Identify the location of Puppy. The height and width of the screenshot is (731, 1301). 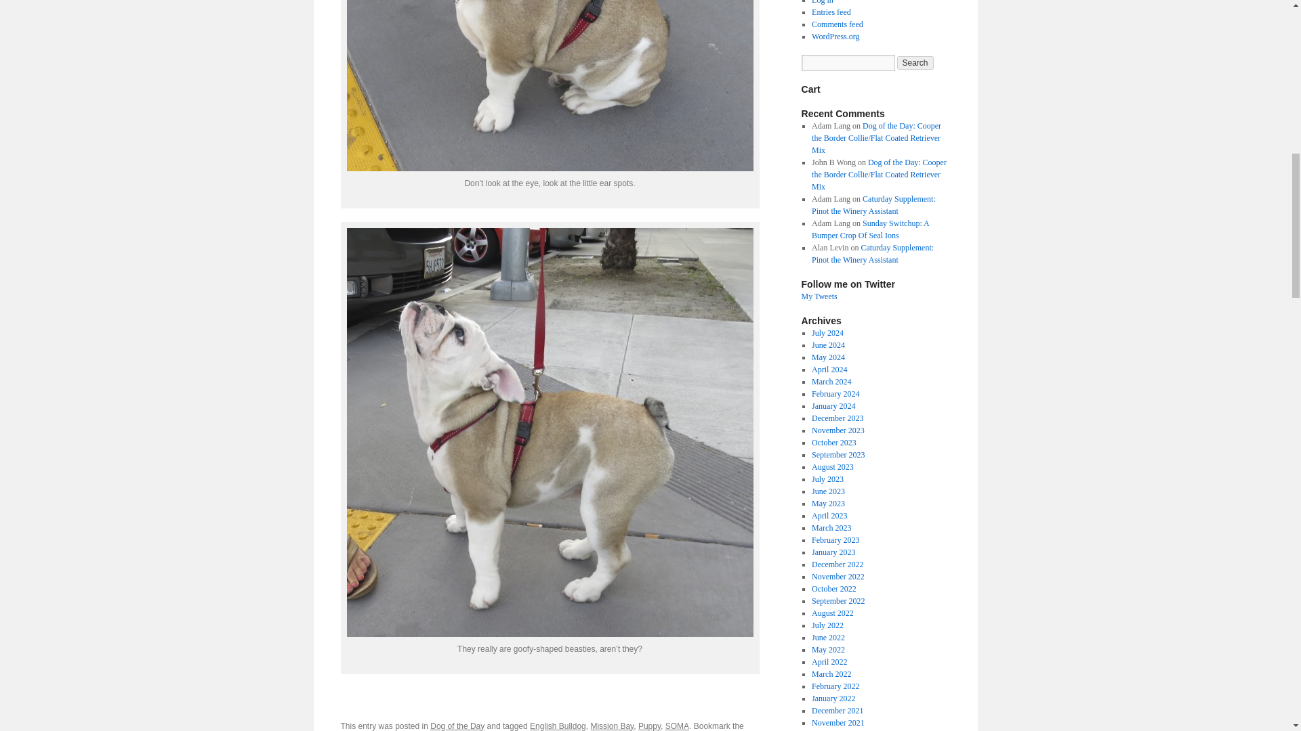
(649, 726).